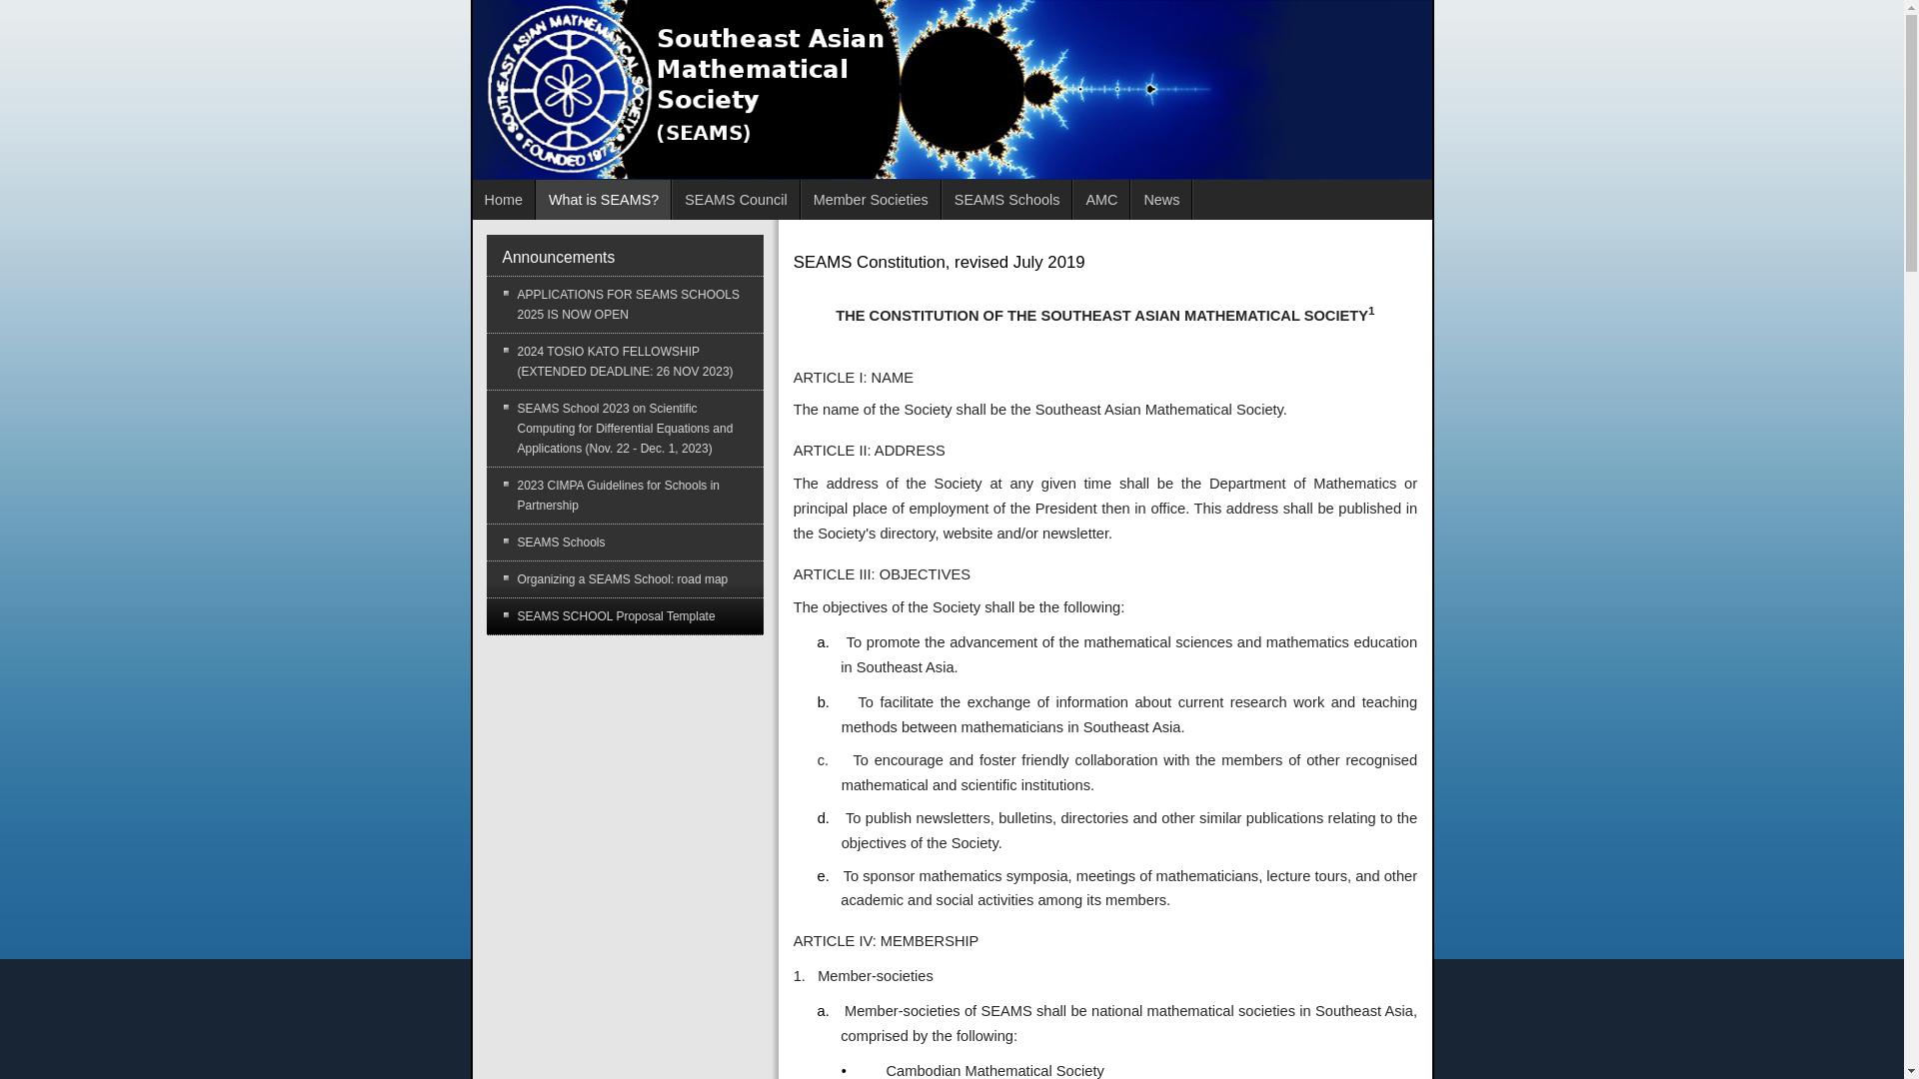 The width and height of the screenshot is (1919, 1079). What do you see at coordinates (624, 579) in the screenshot?
I see `Organizing a SEAMS School: road map` at bounding box center [624, 579].